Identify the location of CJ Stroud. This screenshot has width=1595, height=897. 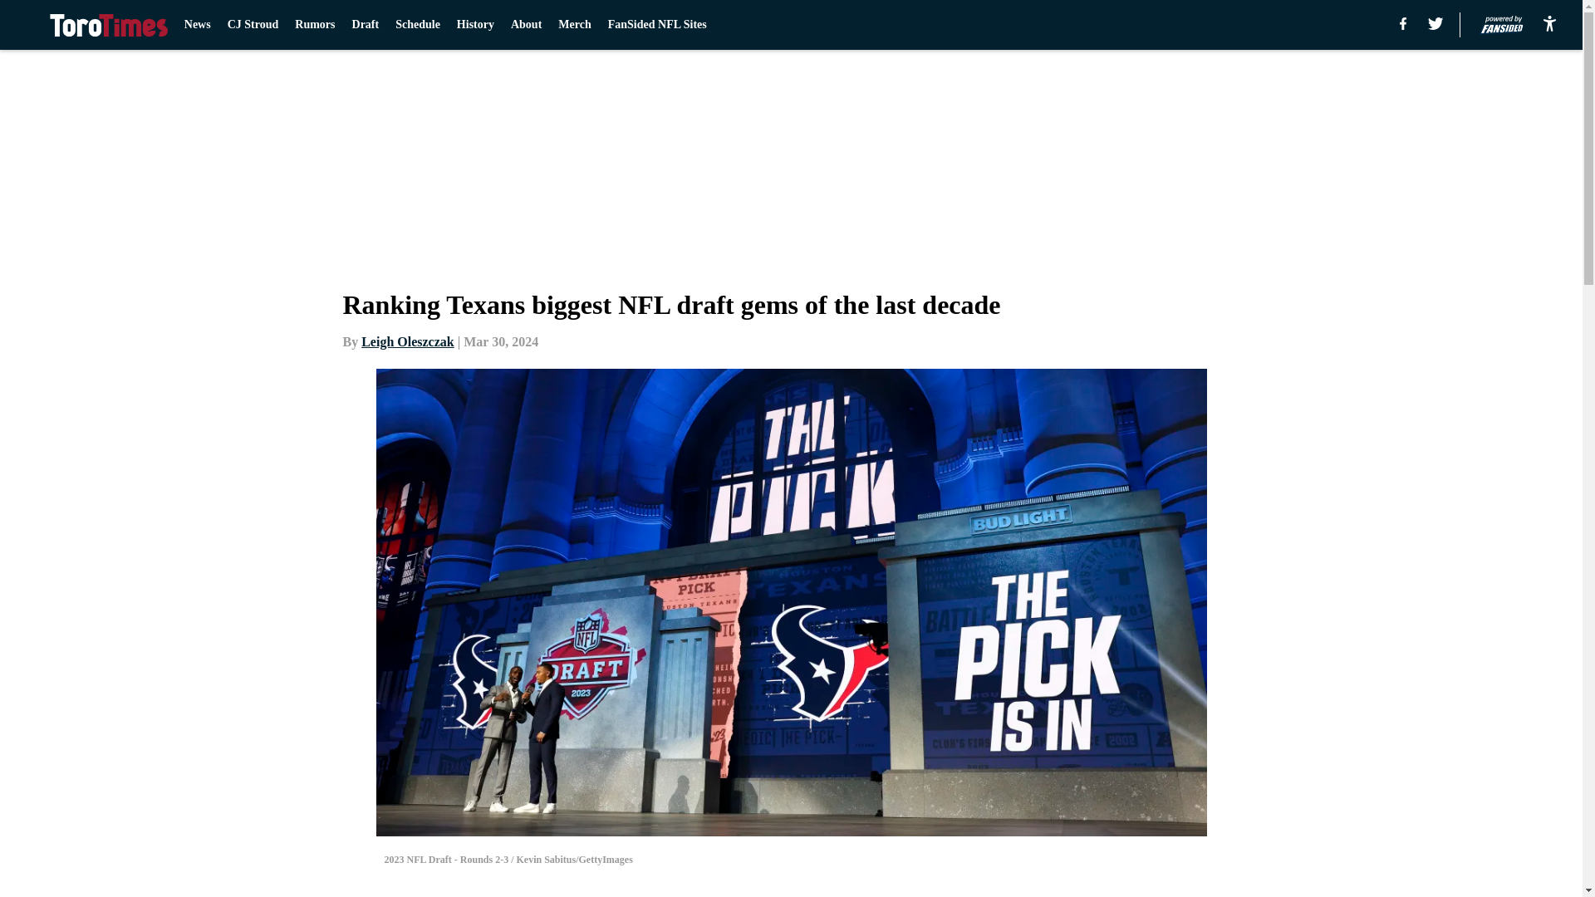
(253, 25).